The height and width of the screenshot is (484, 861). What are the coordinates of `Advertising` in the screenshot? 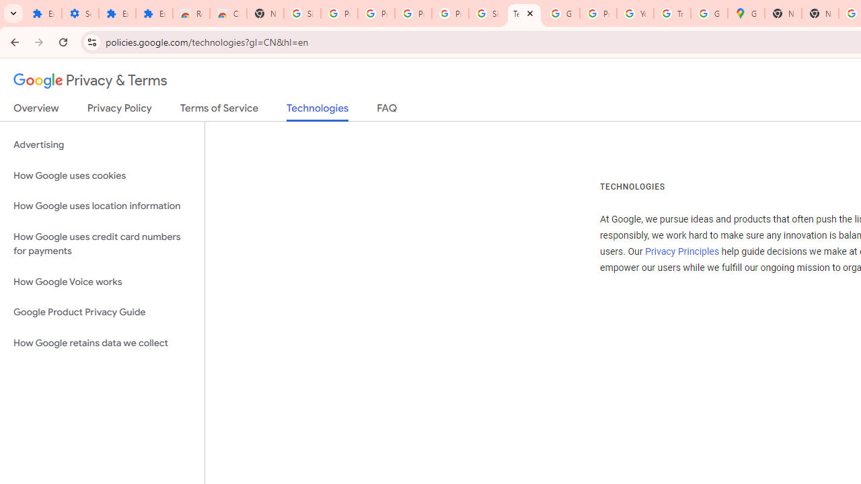 It's located at (102, 145).